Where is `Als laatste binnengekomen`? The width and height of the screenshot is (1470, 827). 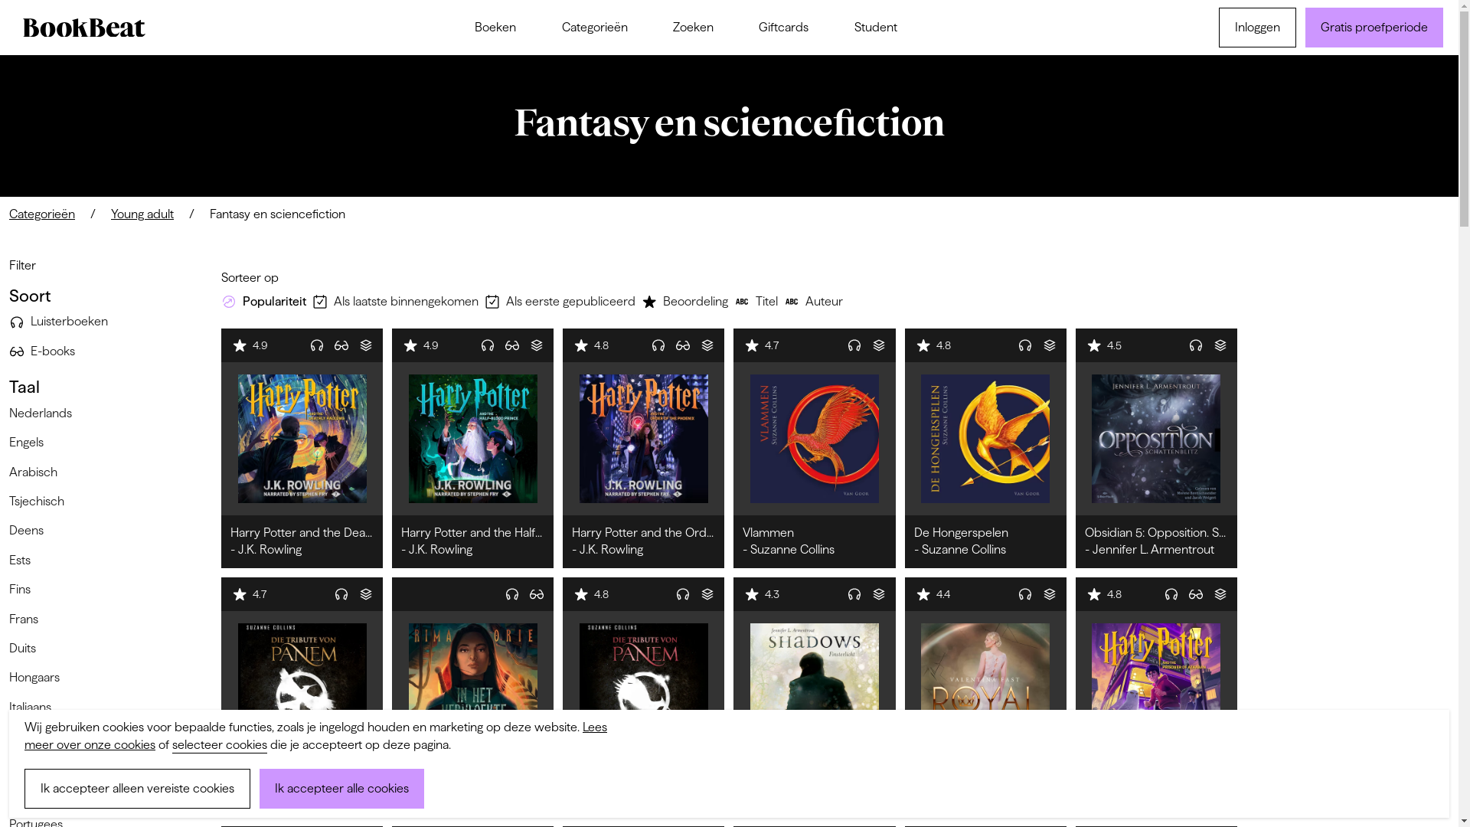 Als laatste binnengekomen is located at coordinates (398, 302).